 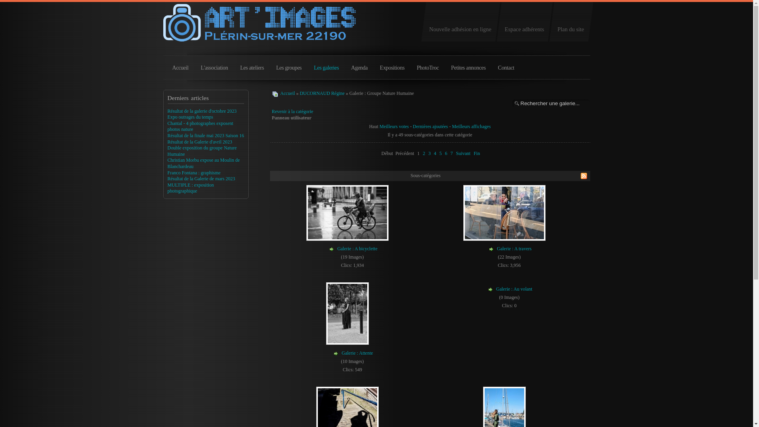 I want to click on Meilleurs affichages, so click(x=471, y=127).